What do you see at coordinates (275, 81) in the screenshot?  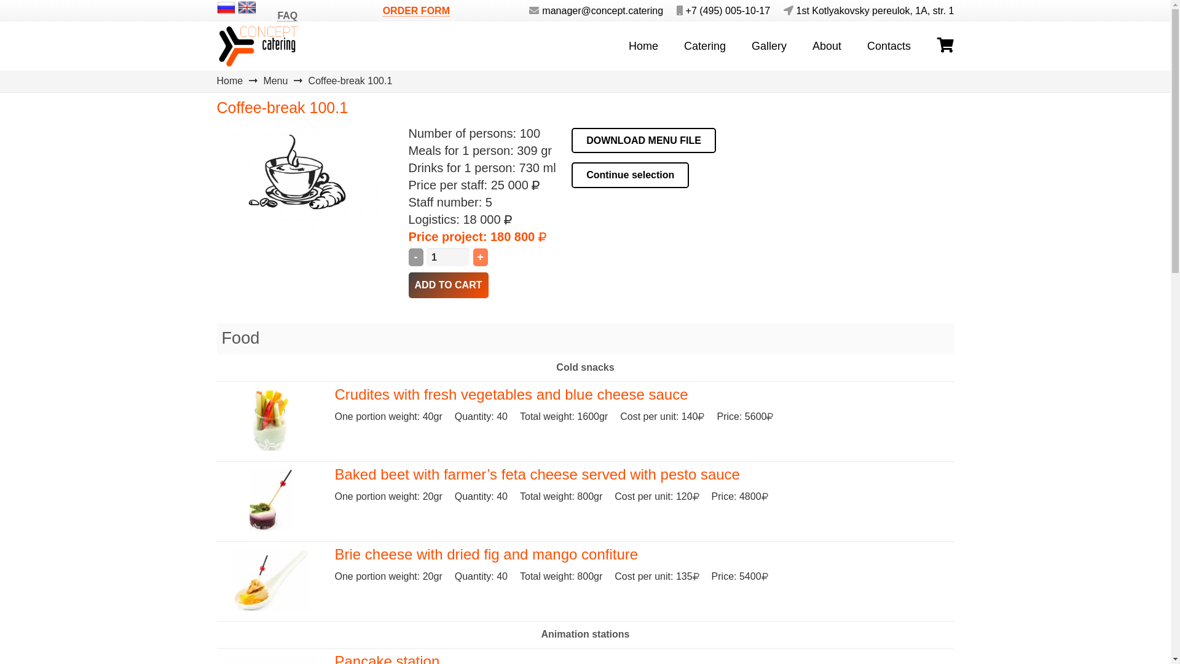 I see `Menu` at bounding box center [275, 81].